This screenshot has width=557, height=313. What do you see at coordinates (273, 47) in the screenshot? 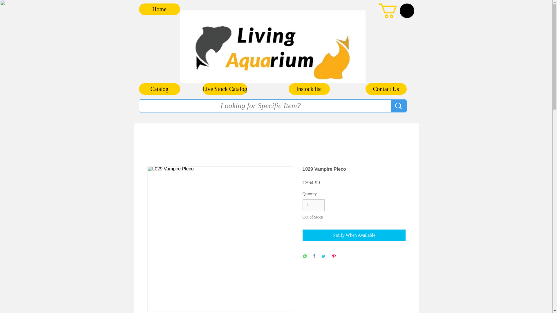
I see `Living Aquarium Logo.jpeg` at bounding box center [273, 47].